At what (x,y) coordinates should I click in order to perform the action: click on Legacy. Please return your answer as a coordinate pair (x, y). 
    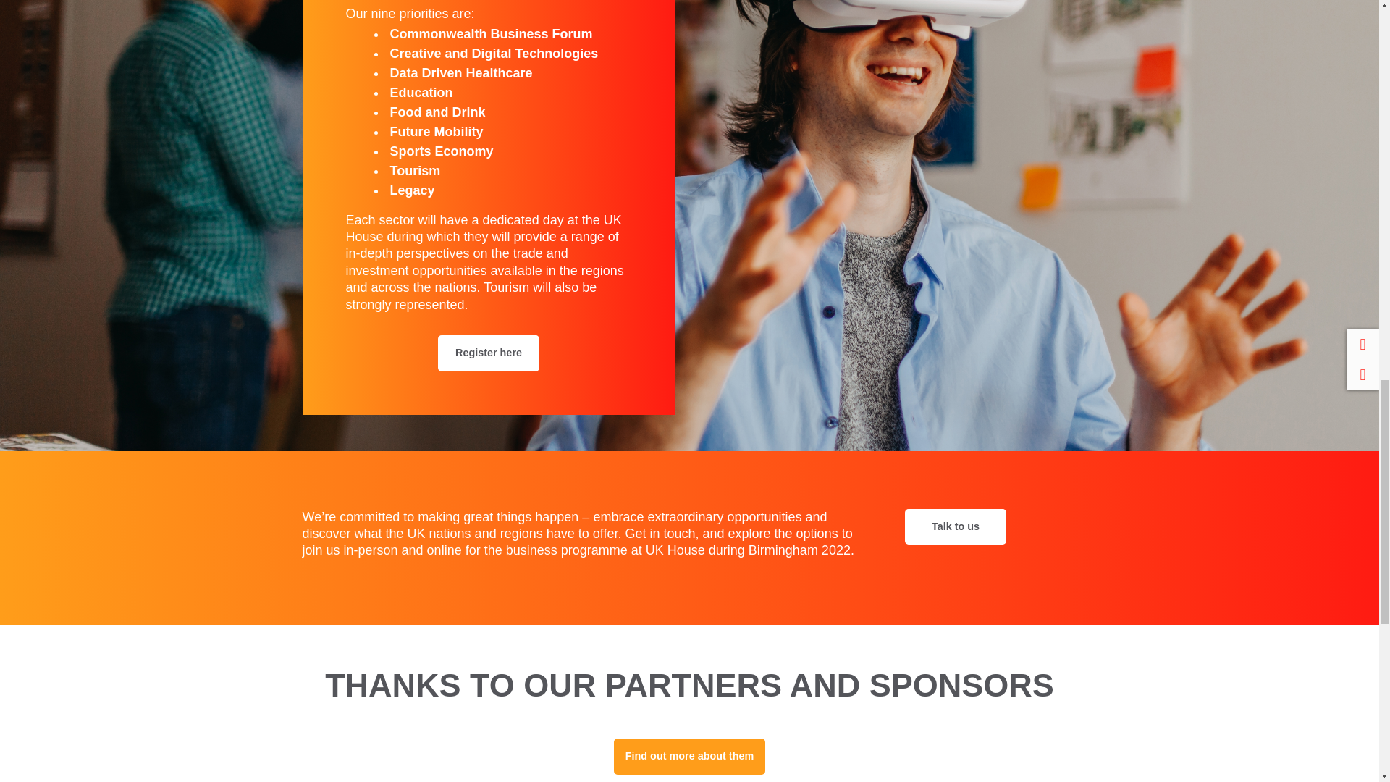
    Looking at the image, I should click on (411, 190).